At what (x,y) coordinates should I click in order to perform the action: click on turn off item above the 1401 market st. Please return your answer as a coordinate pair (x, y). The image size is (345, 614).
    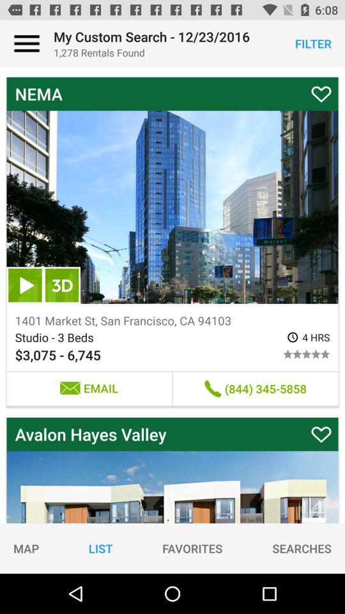
    Looking at the image, I should click on (62, 285).